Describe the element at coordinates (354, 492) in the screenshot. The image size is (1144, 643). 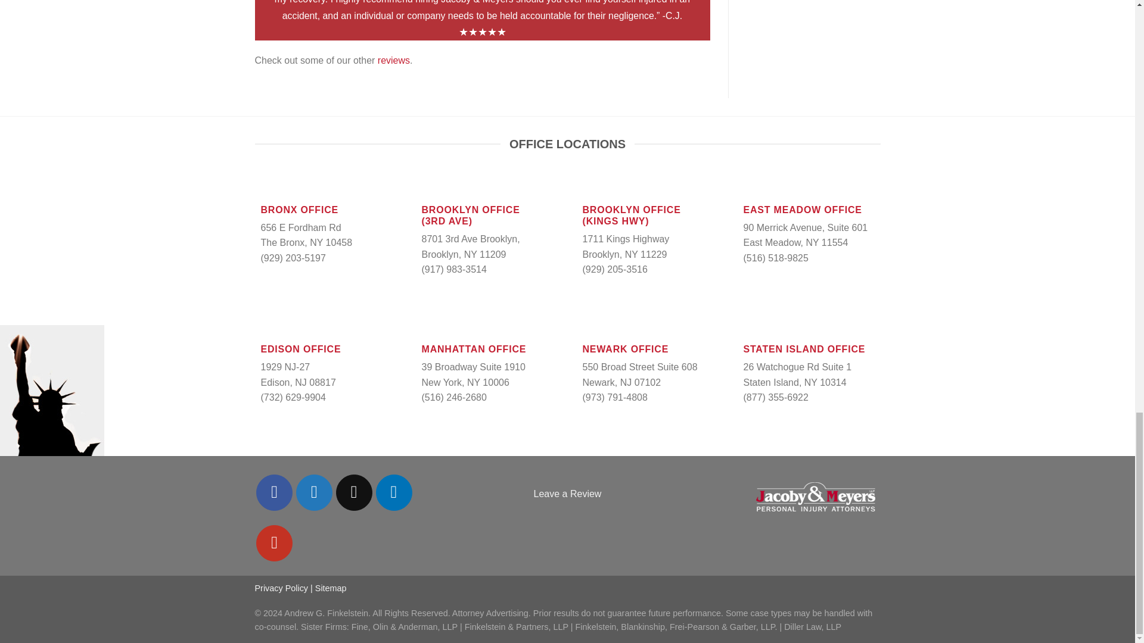
I see `Send us an email` at that location.